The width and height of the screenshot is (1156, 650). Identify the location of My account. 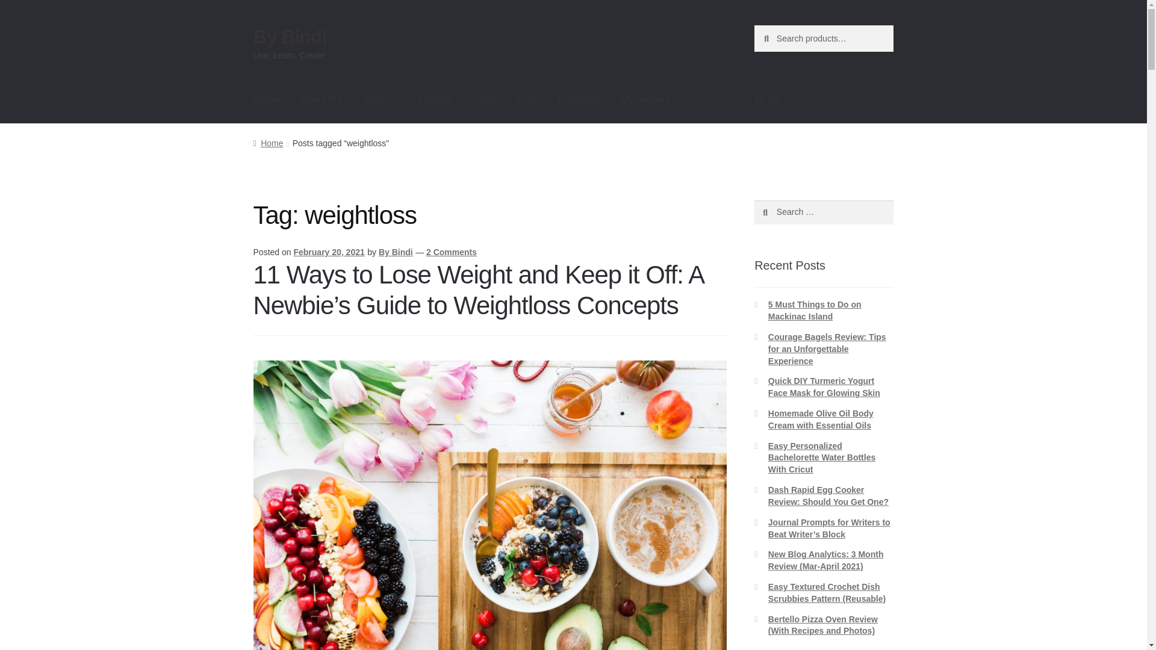
(645, 99).